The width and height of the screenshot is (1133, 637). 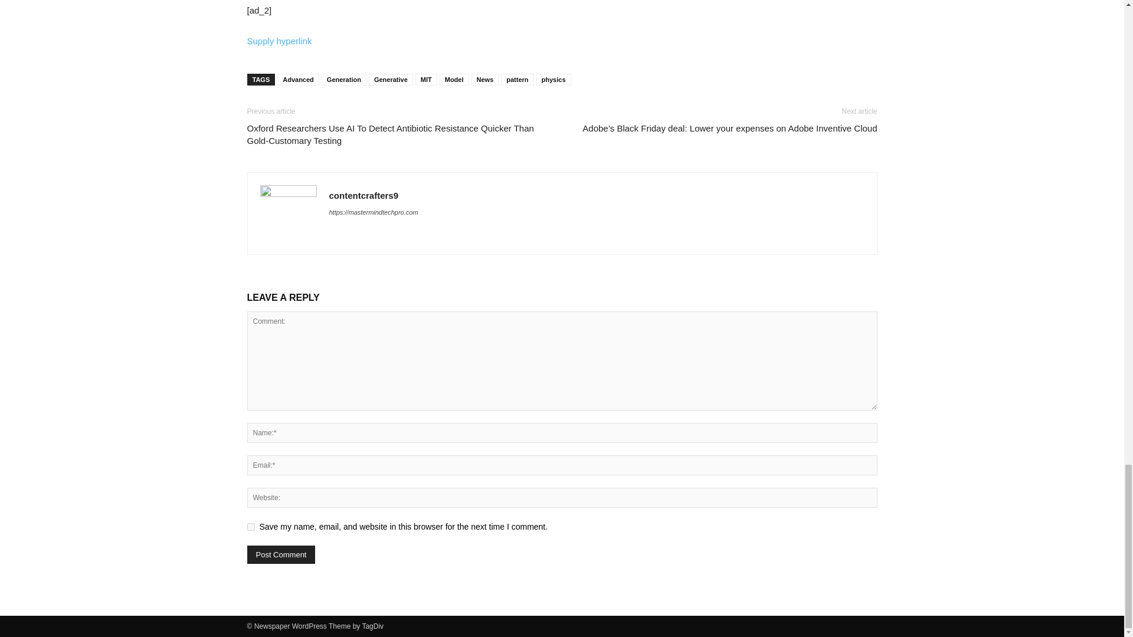 I want to click on Post Comment, so click(x=281, y=554).